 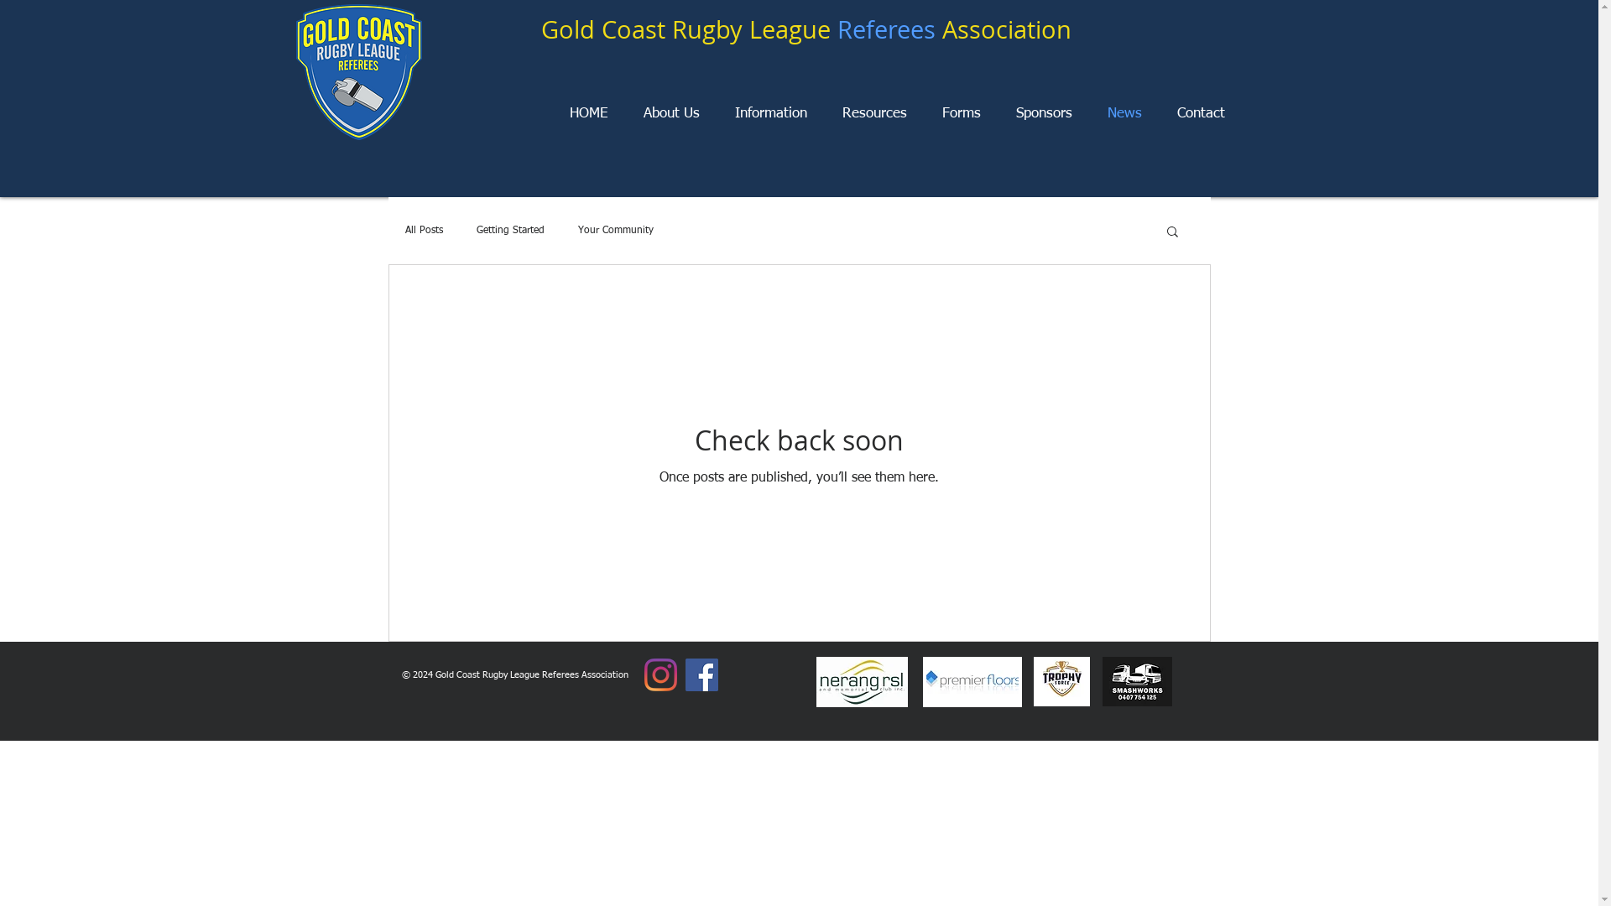 I want to click on Your Community, so click(x=615, y=231).